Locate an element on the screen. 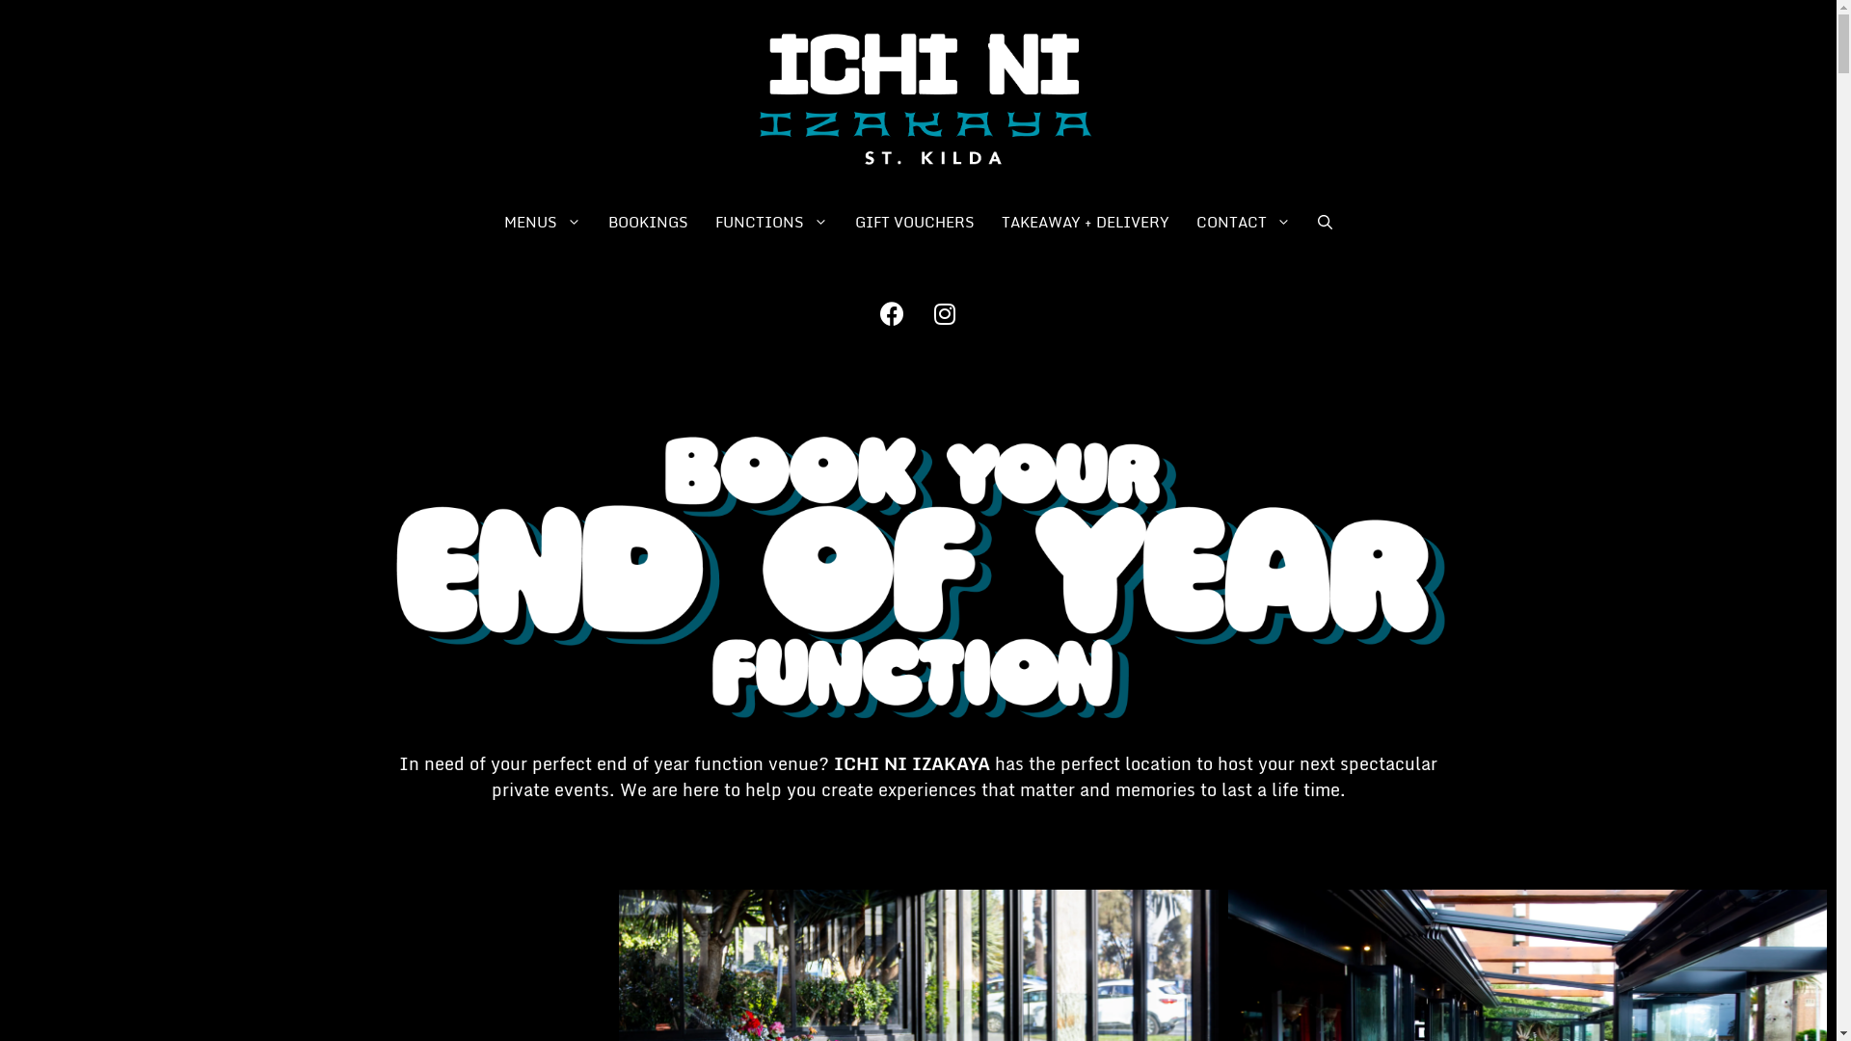  BOOKINGS is located at coordinates (648, 222).